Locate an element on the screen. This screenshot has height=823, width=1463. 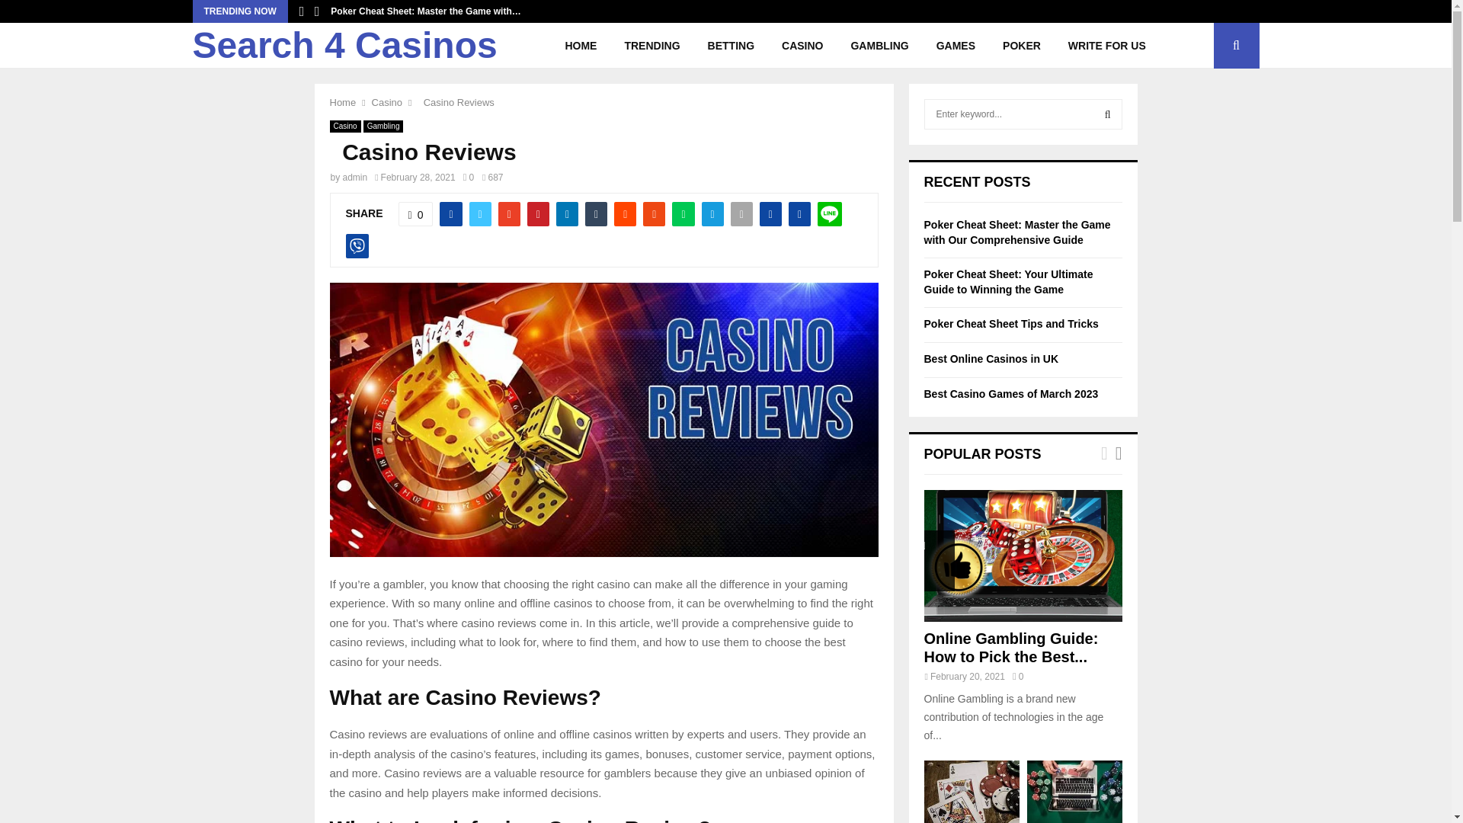
Casino is located at coordinates (387, 102).